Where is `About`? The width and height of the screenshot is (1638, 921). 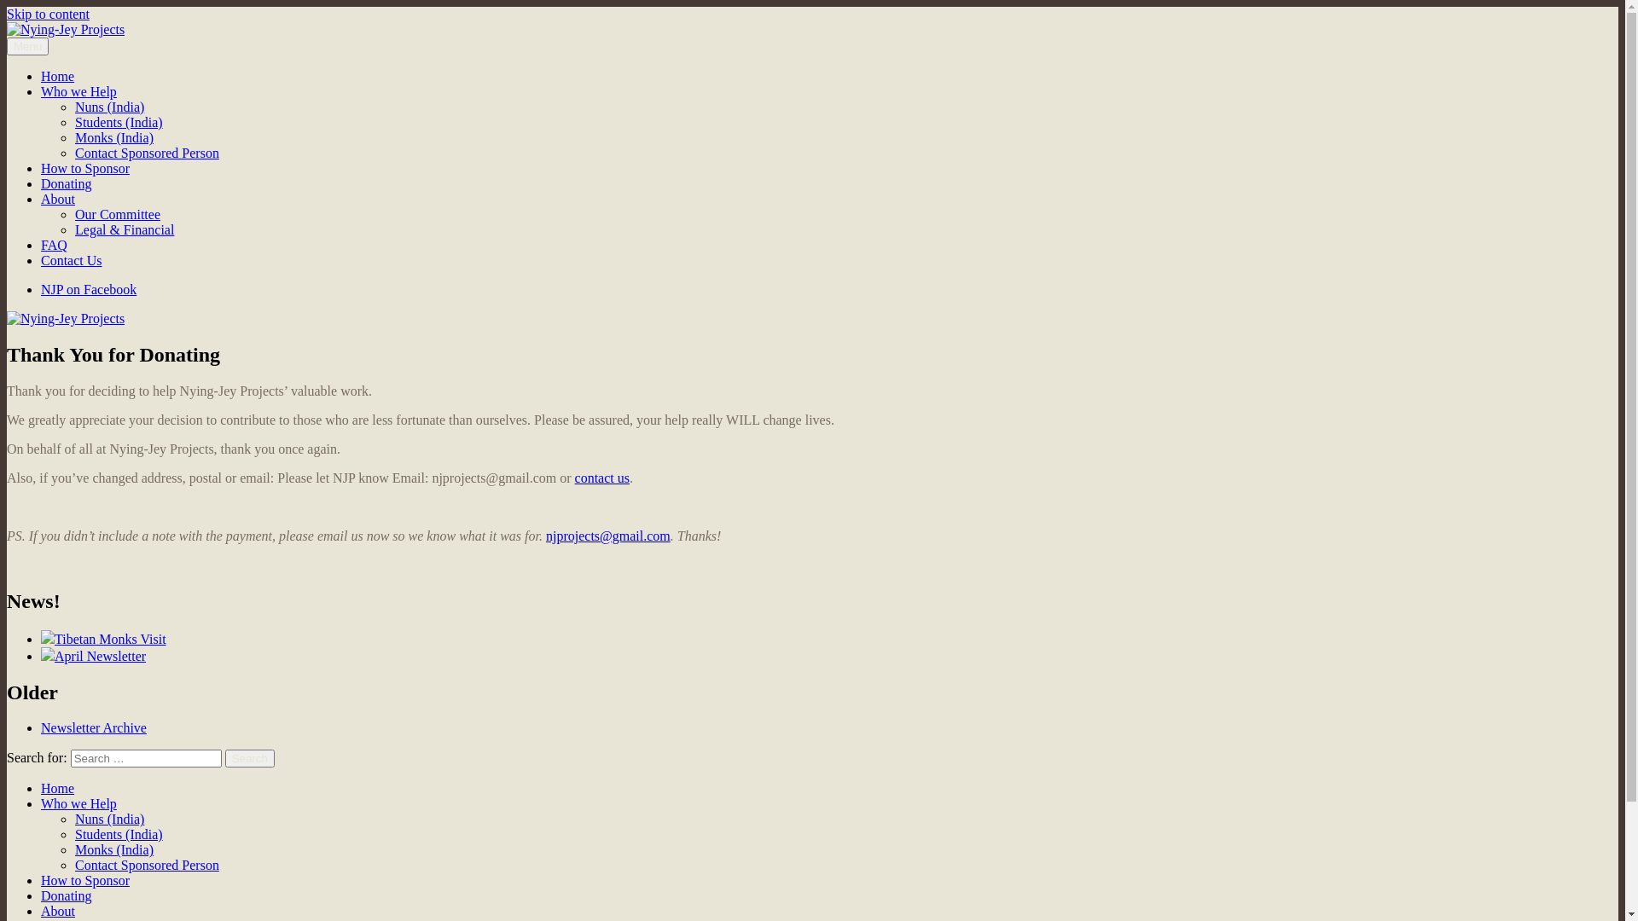
About is located at coordinates (58, 200).